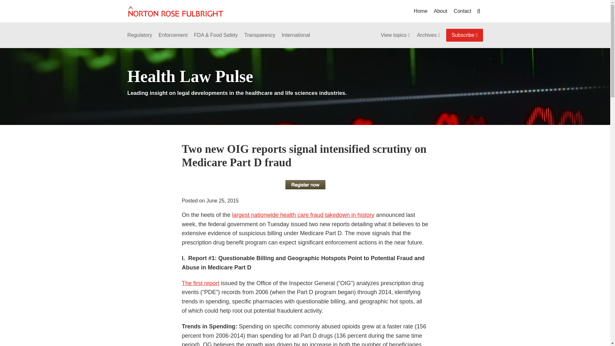 The image size is (615, 346). Describe the element at coordinates (396, 35) in the screenshot. I see `View topics` at that location.